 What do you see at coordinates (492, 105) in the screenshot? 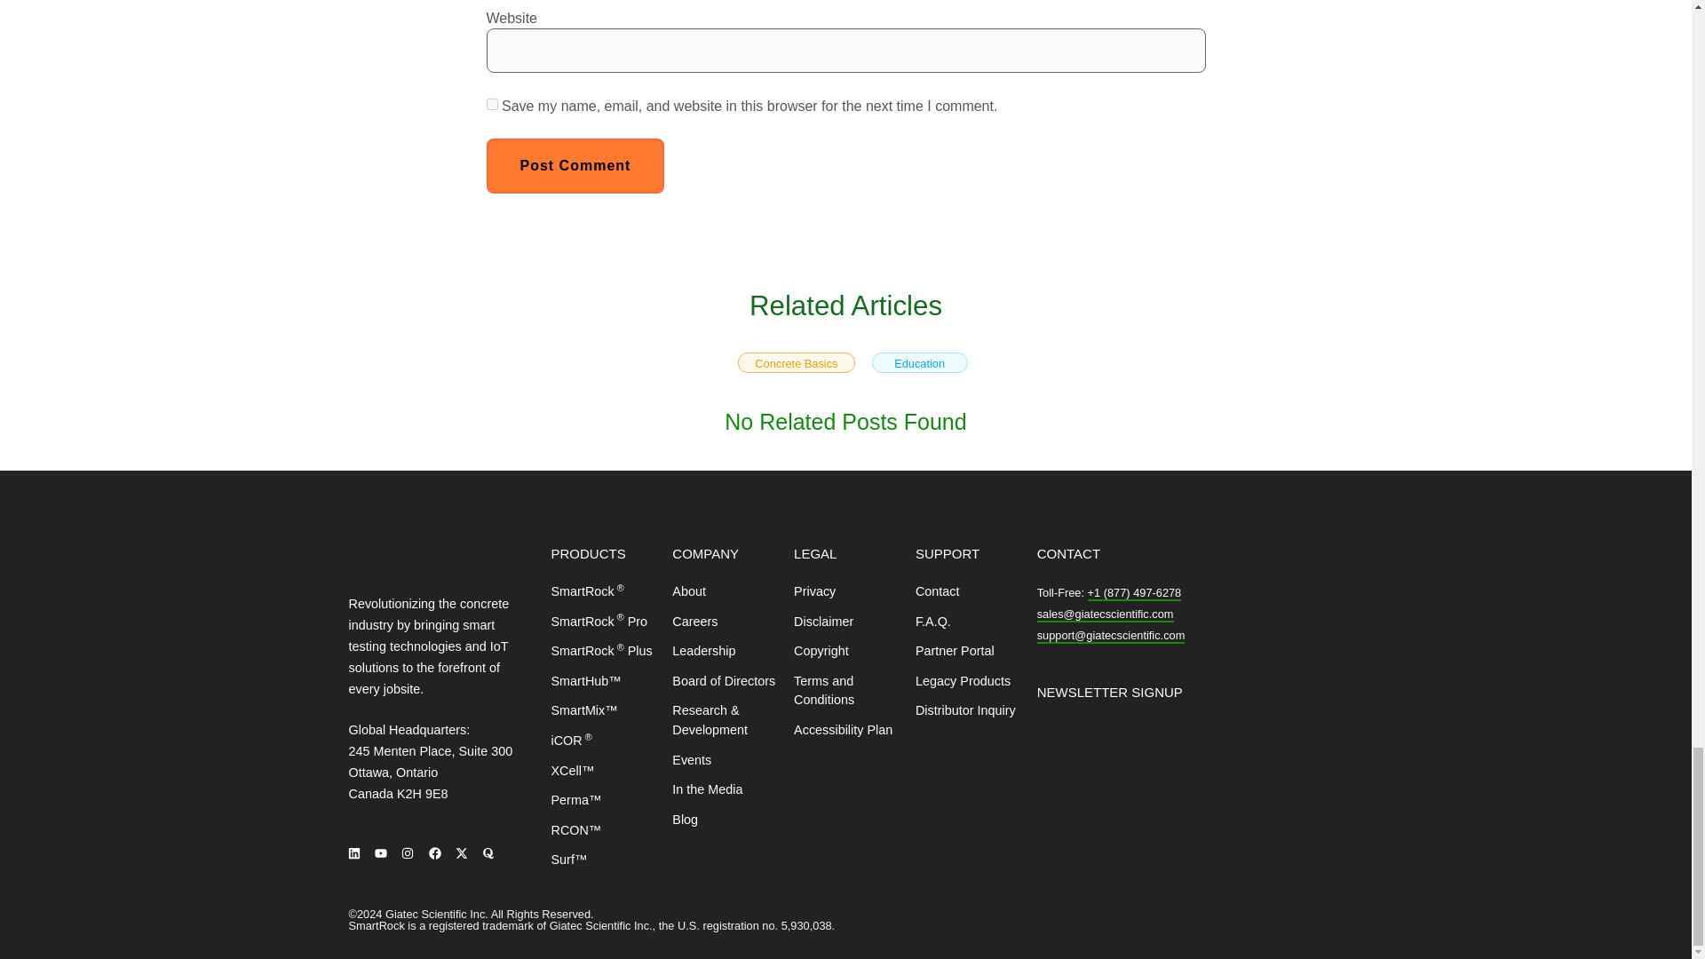
I see `yes` at bounding box center [492, 105].